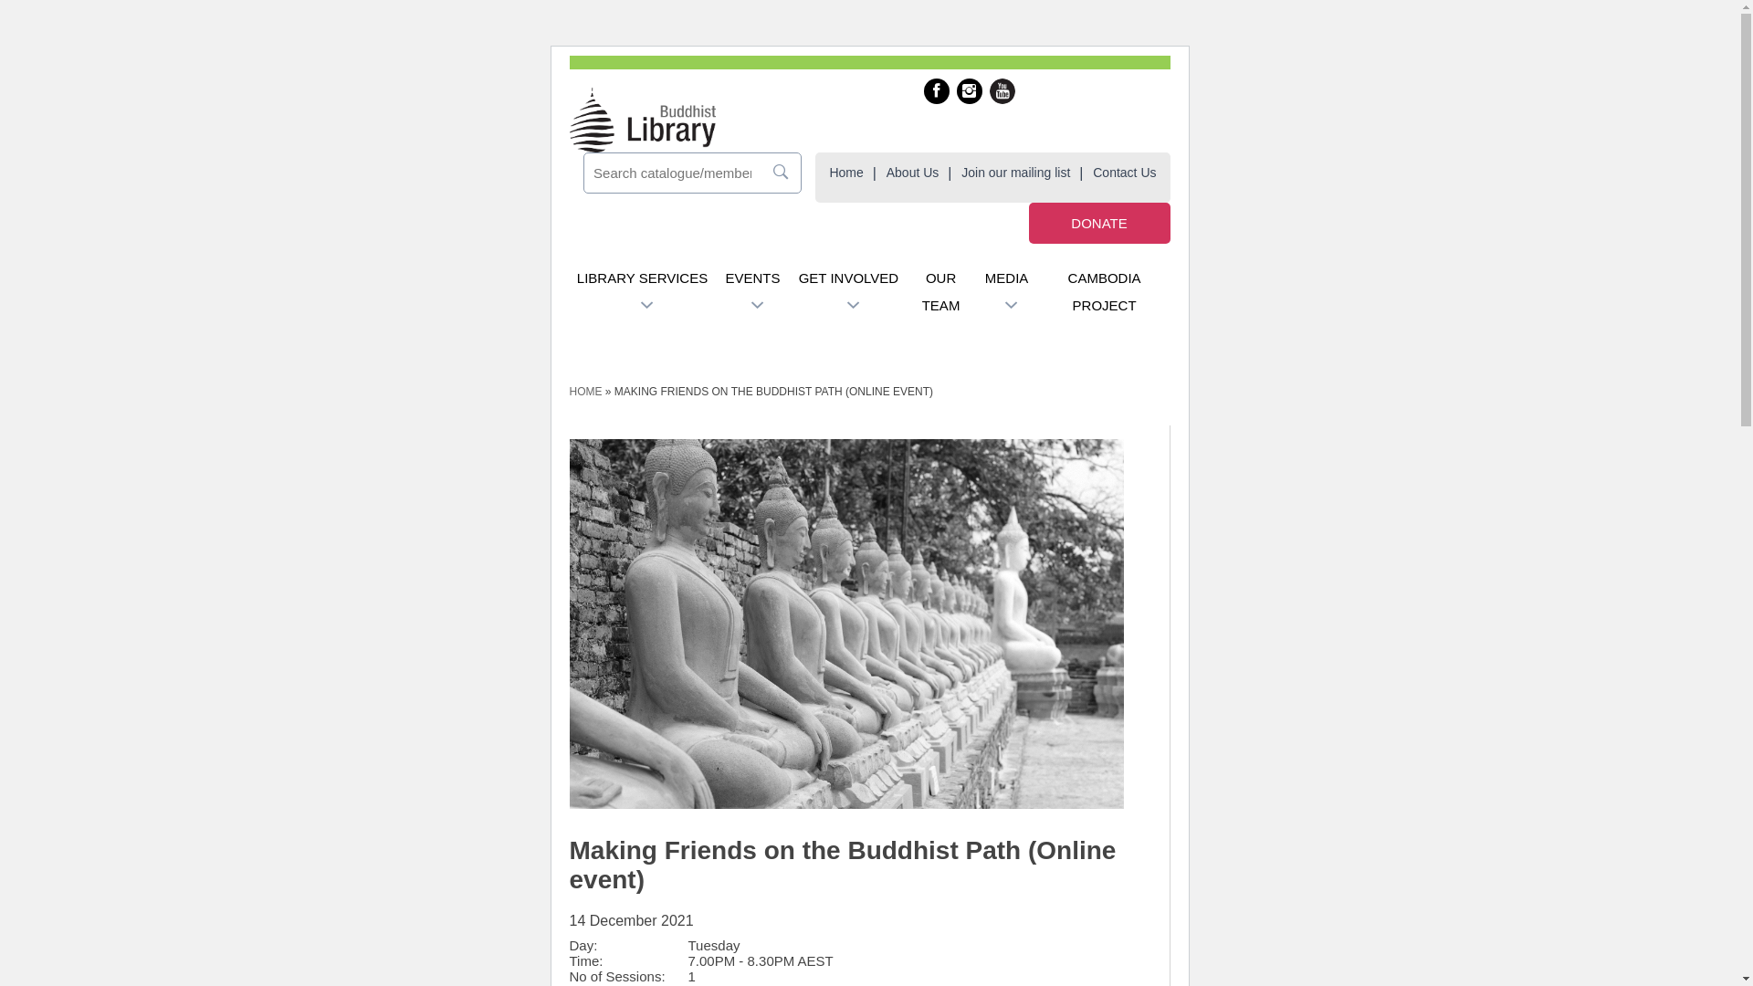 The height and width of the screenshot is (986, 1753). Describe the element at coordinates (1099, 223) in the screenshot. I see `DONATE` at that location.